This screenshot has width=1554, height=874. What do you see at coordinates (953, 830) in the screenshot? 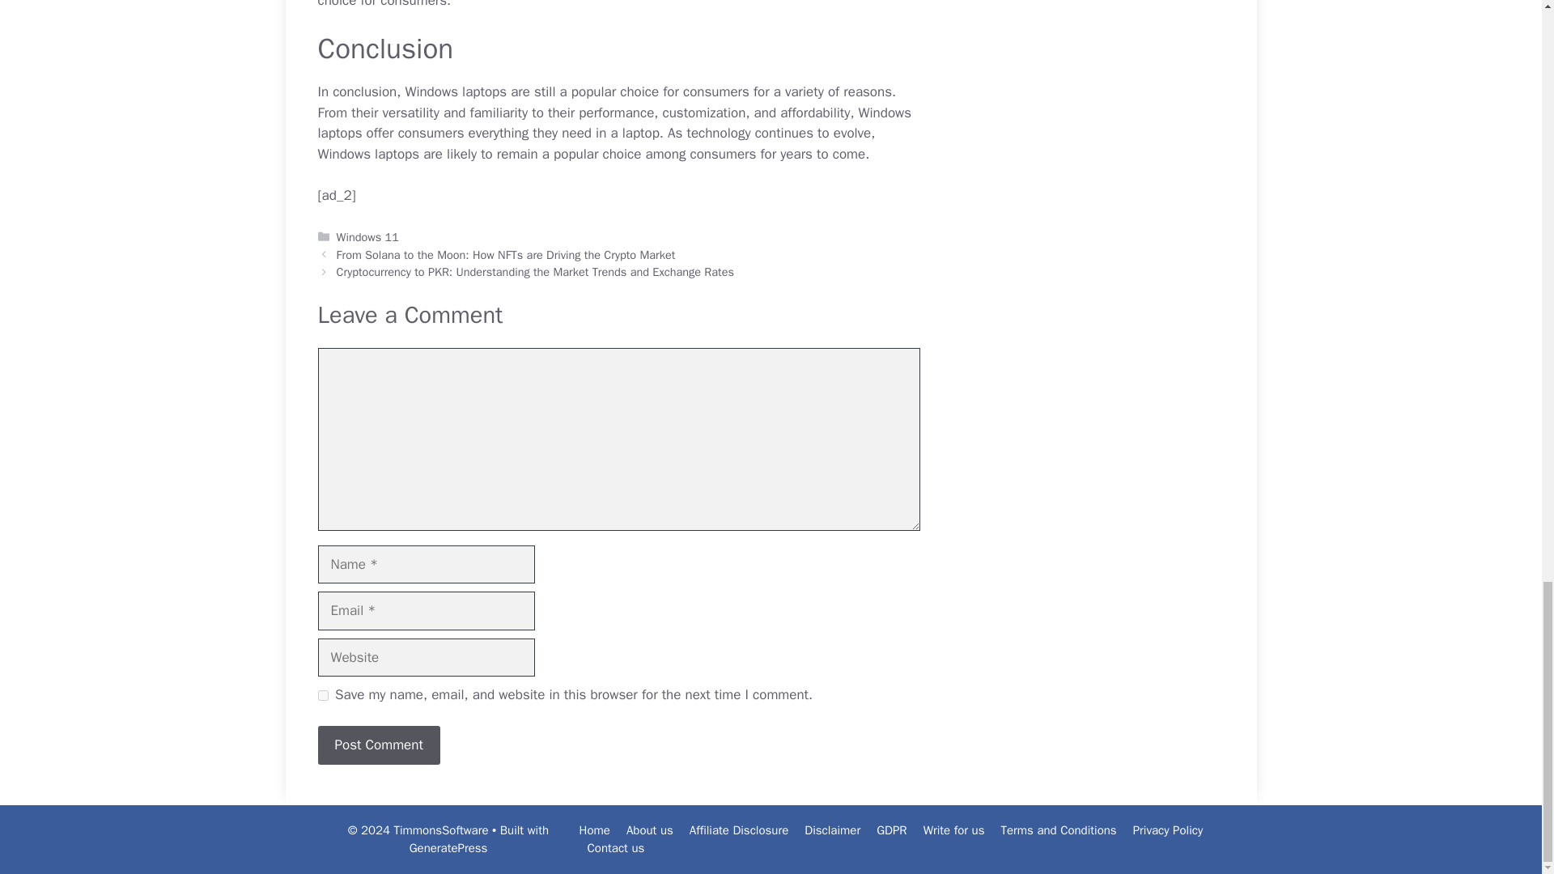
I see `Write for us` at bounding box center [953, 830].